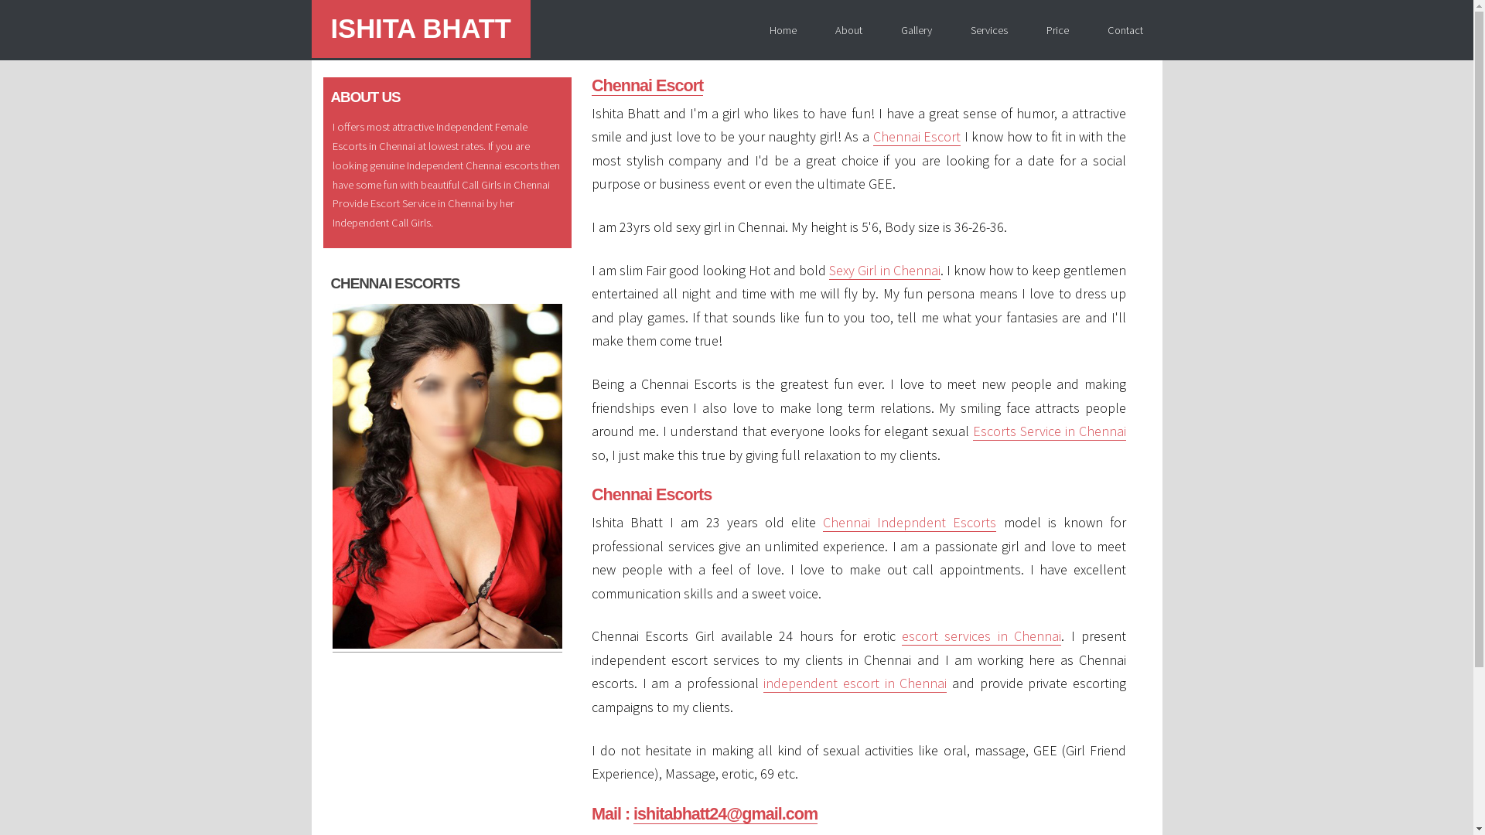 Image resolution: width=1485 pixels, height=835 pixels. I want to click on ISHITA BHATT, so click(421, 29).